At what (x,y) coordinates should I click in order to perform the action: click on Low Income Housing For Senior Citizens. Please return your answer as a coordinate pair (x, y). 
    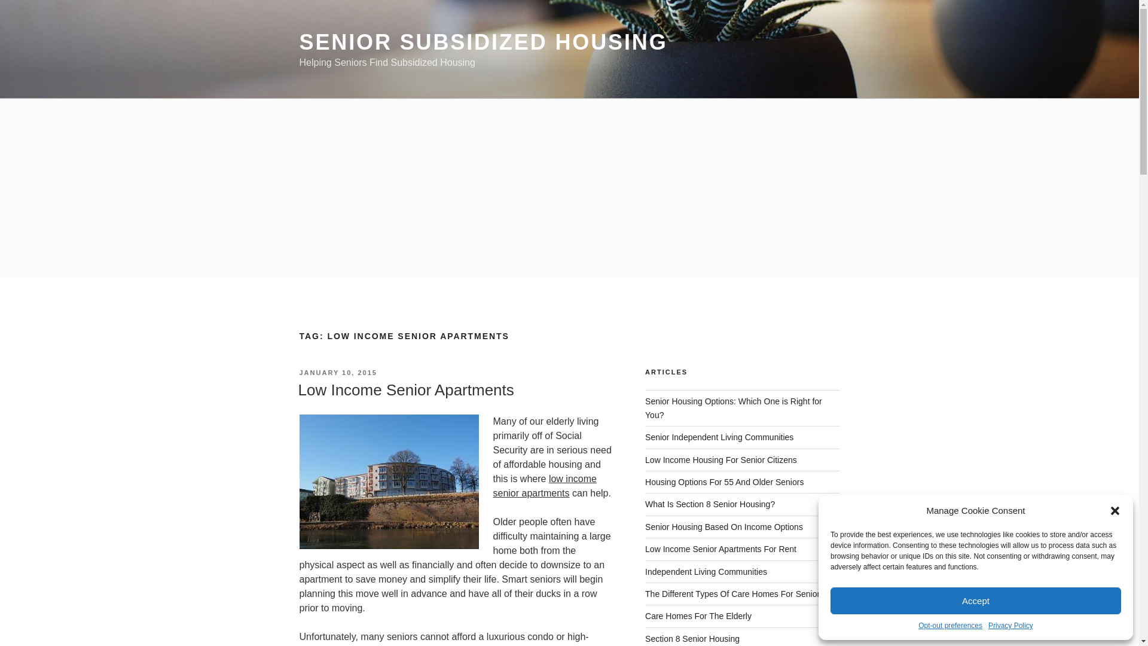
    Looking at the image, I should click on (721, 459).